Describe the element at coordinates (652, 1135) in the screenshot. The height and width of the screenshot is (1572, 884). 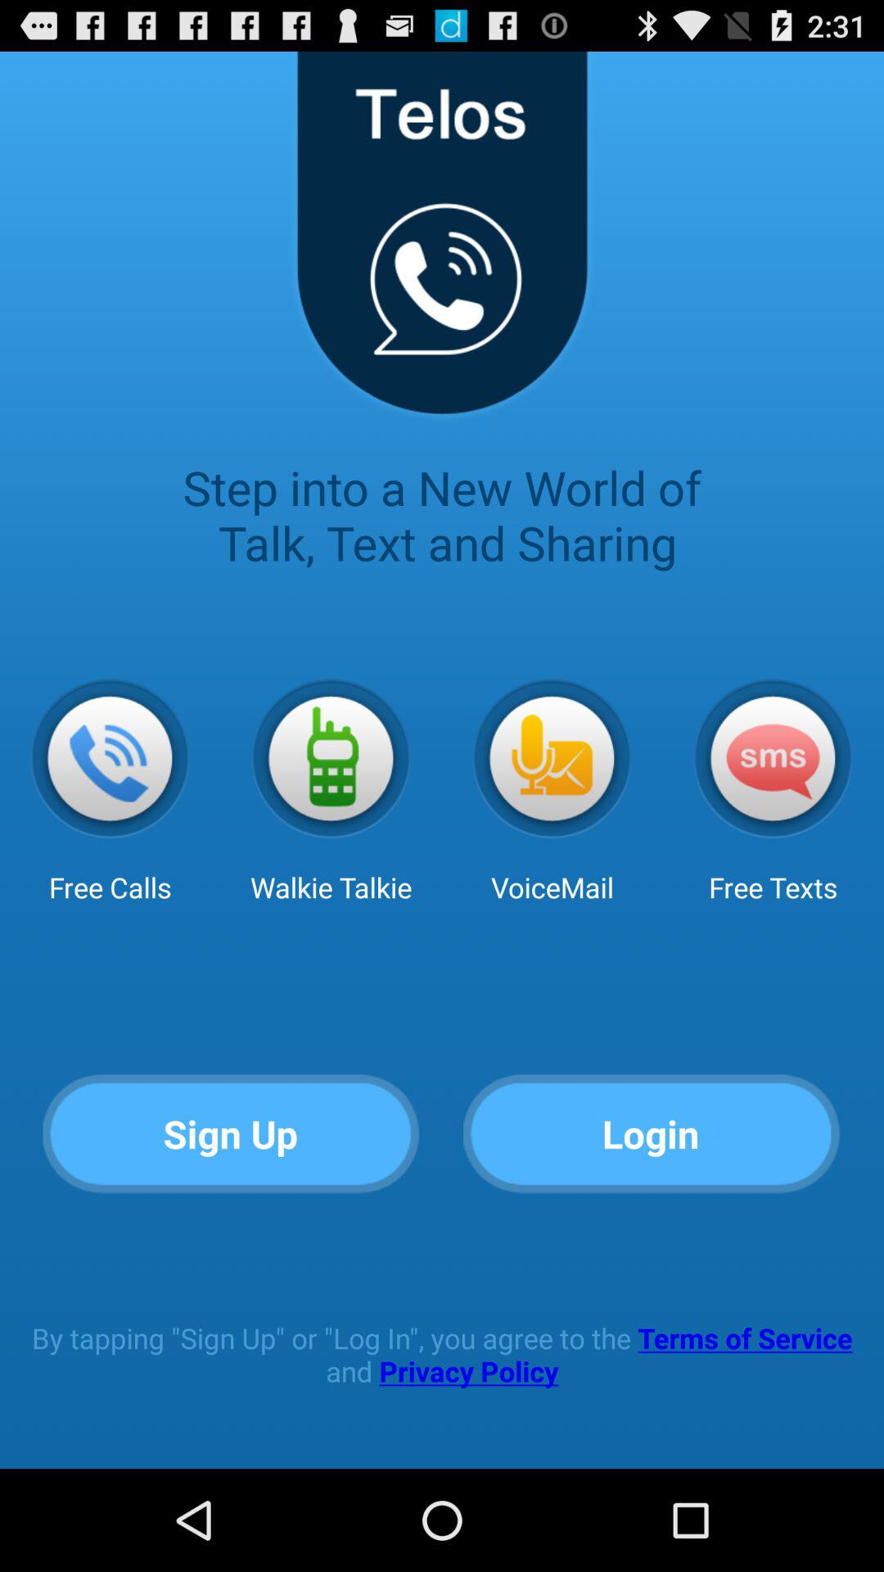
I see `select item next to sign up item` at that location.